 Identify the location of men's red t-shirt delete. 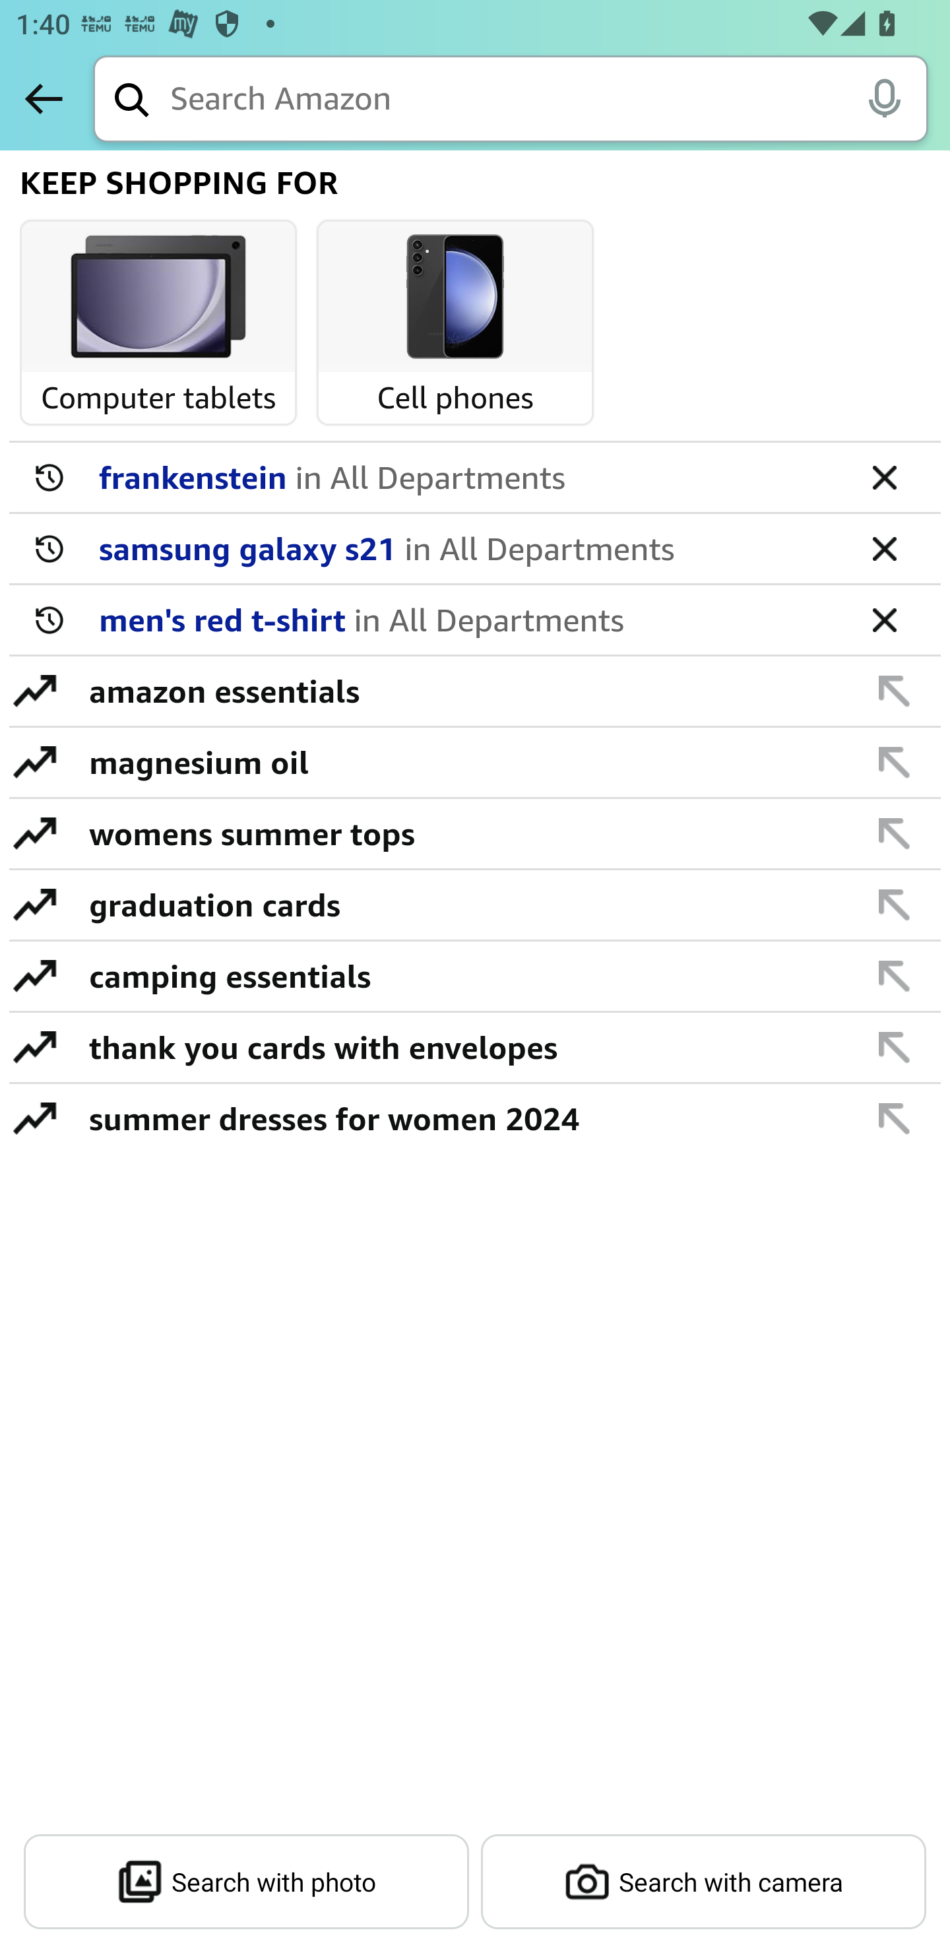
(475, 620).